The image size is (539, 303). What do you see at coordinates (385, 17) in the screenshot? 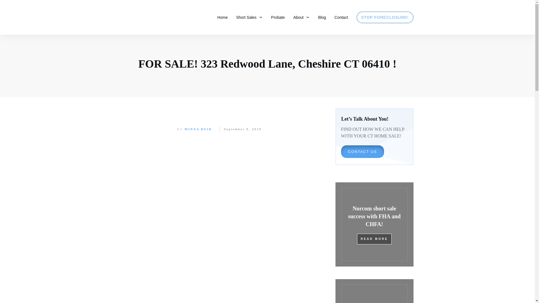
I see `STOP FORECLOSURE!` at bounding box center [385, 17].